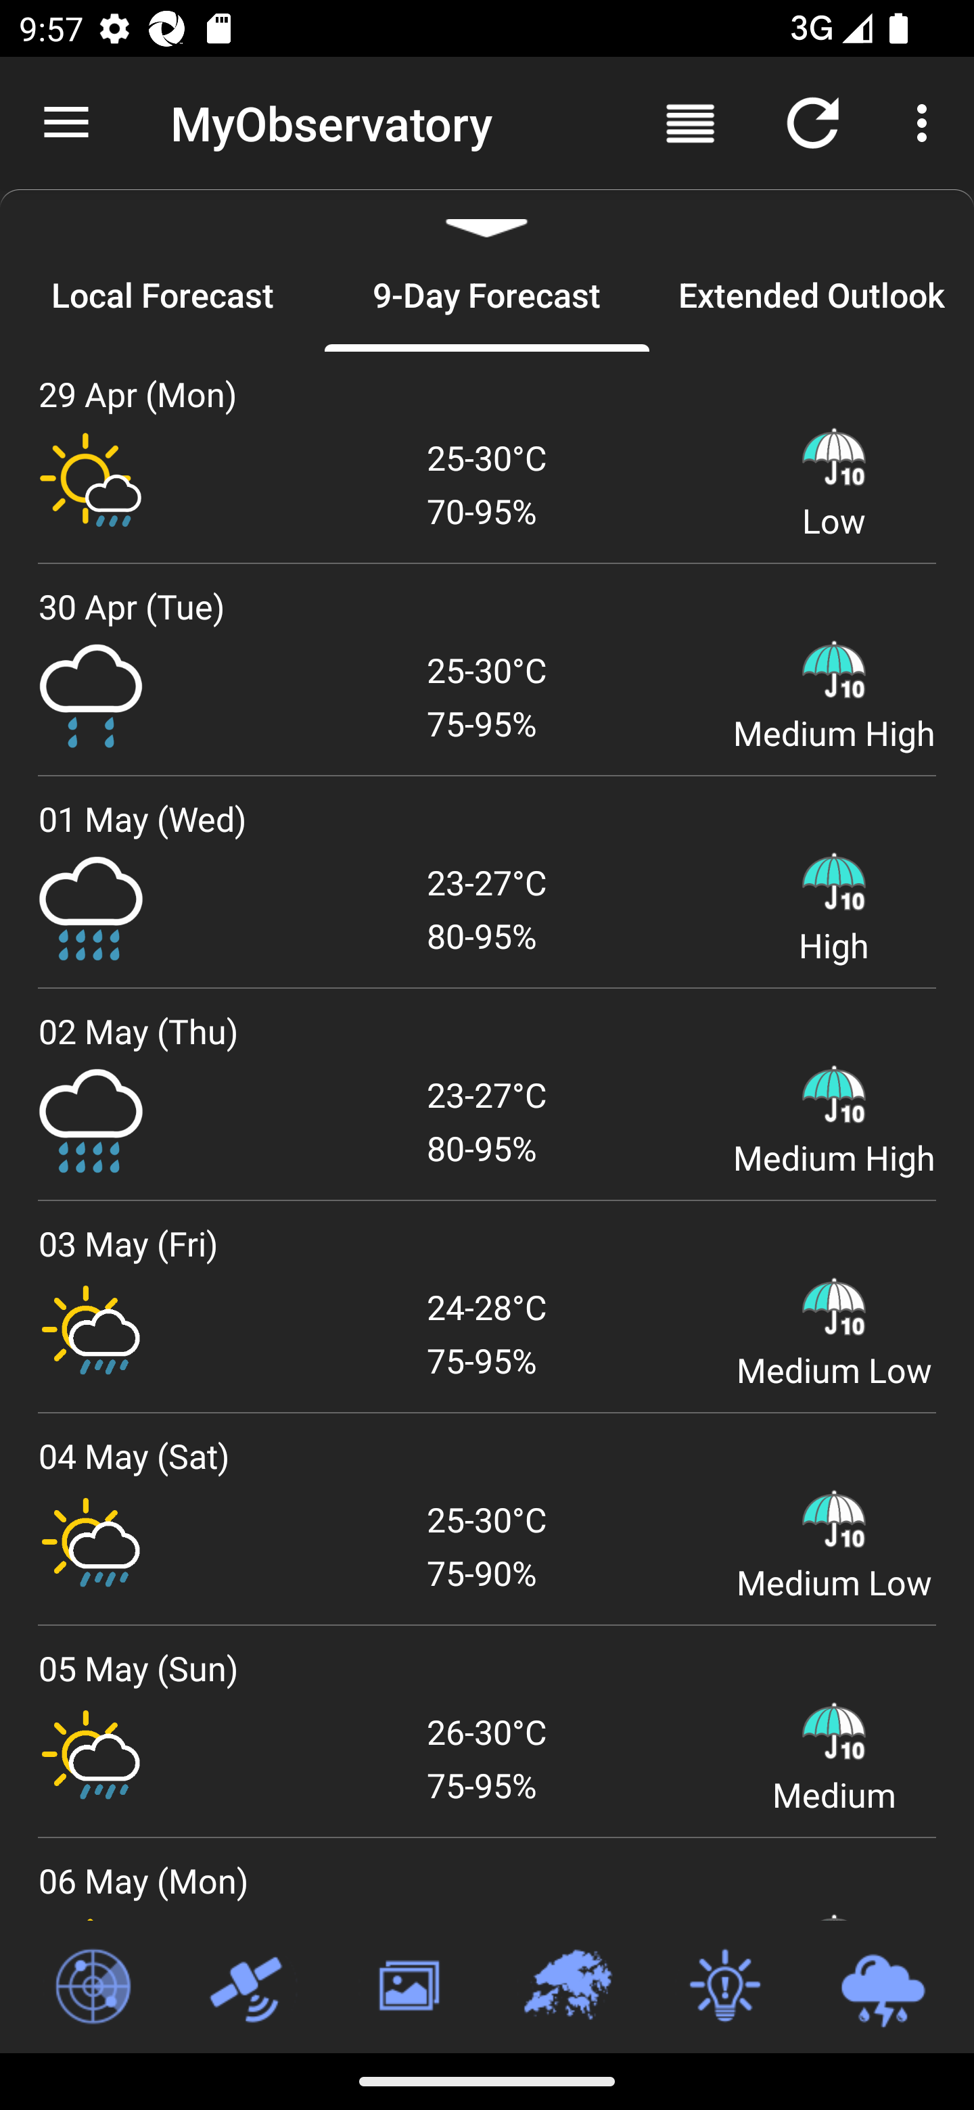 The height and width of the screenshot is (2110, 974). Describe the element at coordinates (487, 214) in the screenshot. I see `Collapse` at that location.